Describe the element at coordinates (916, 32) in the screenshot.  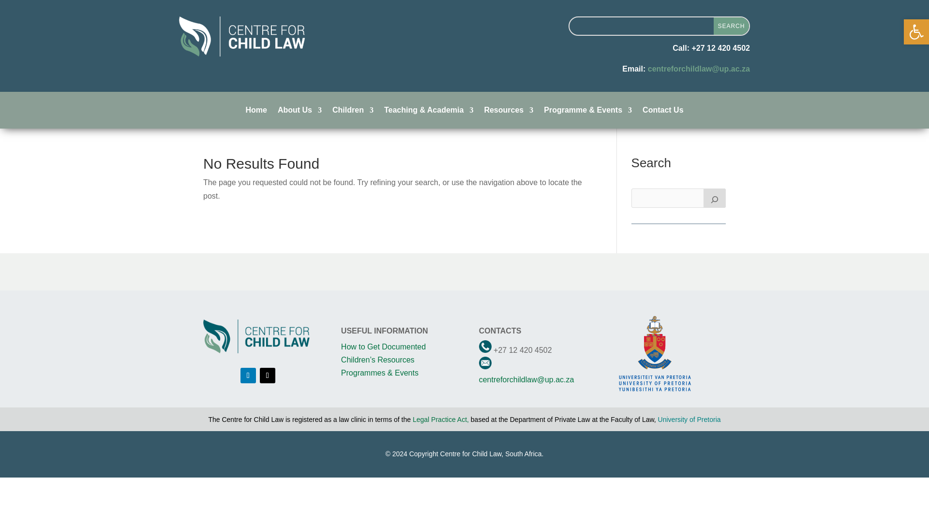
I see `Accessibility Tools` at that location.